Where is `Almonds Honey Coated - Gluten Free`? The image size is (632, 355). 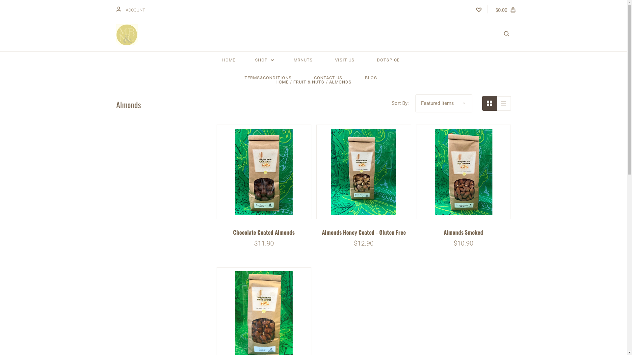 Almonds Honey Coated - Gluten Free is located at coordinates (364, 172).